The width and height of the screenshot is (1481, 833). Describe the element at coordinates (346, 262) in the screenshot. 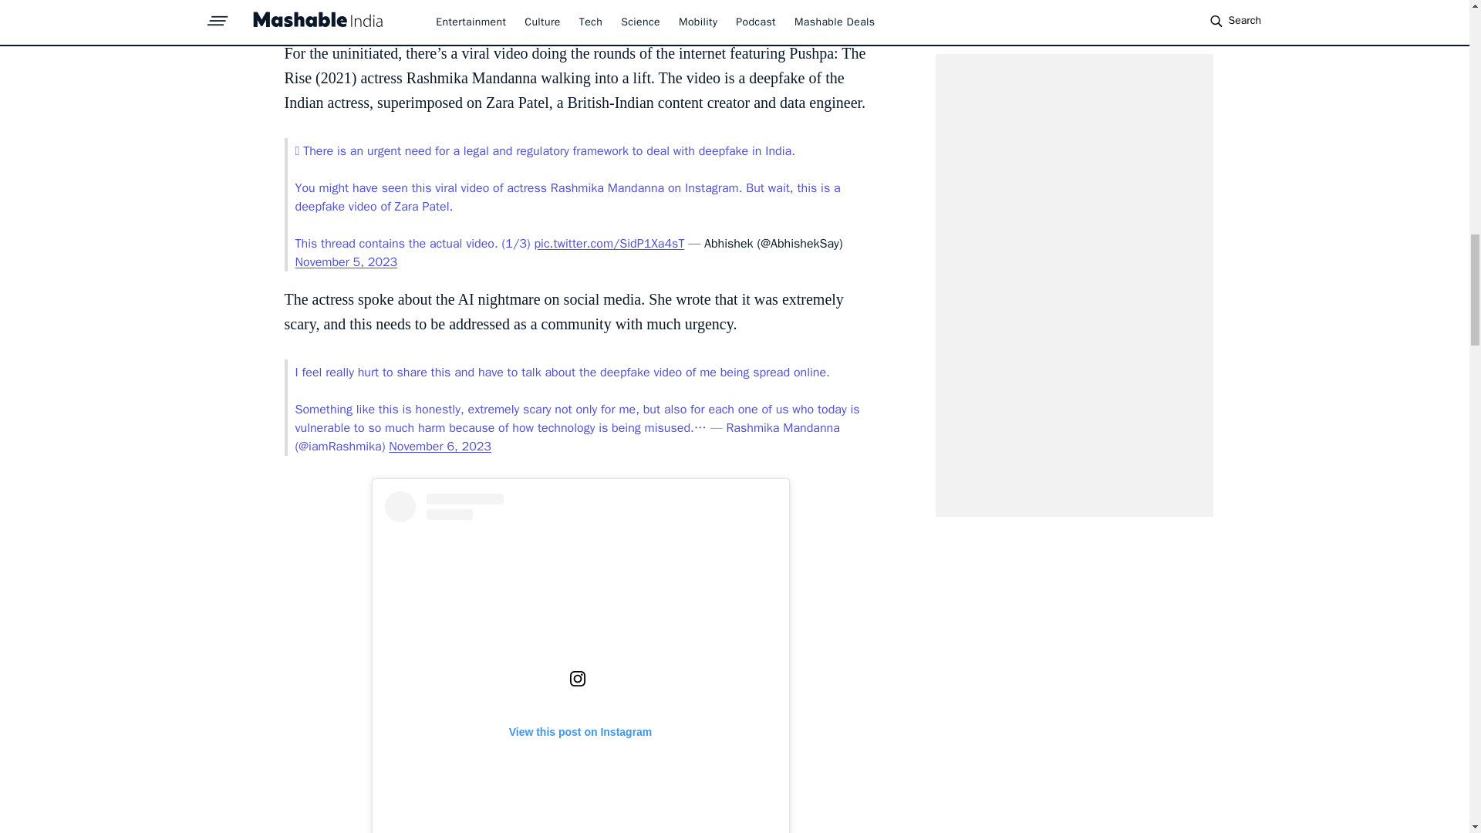

I see `November 5, 2023` at that location.